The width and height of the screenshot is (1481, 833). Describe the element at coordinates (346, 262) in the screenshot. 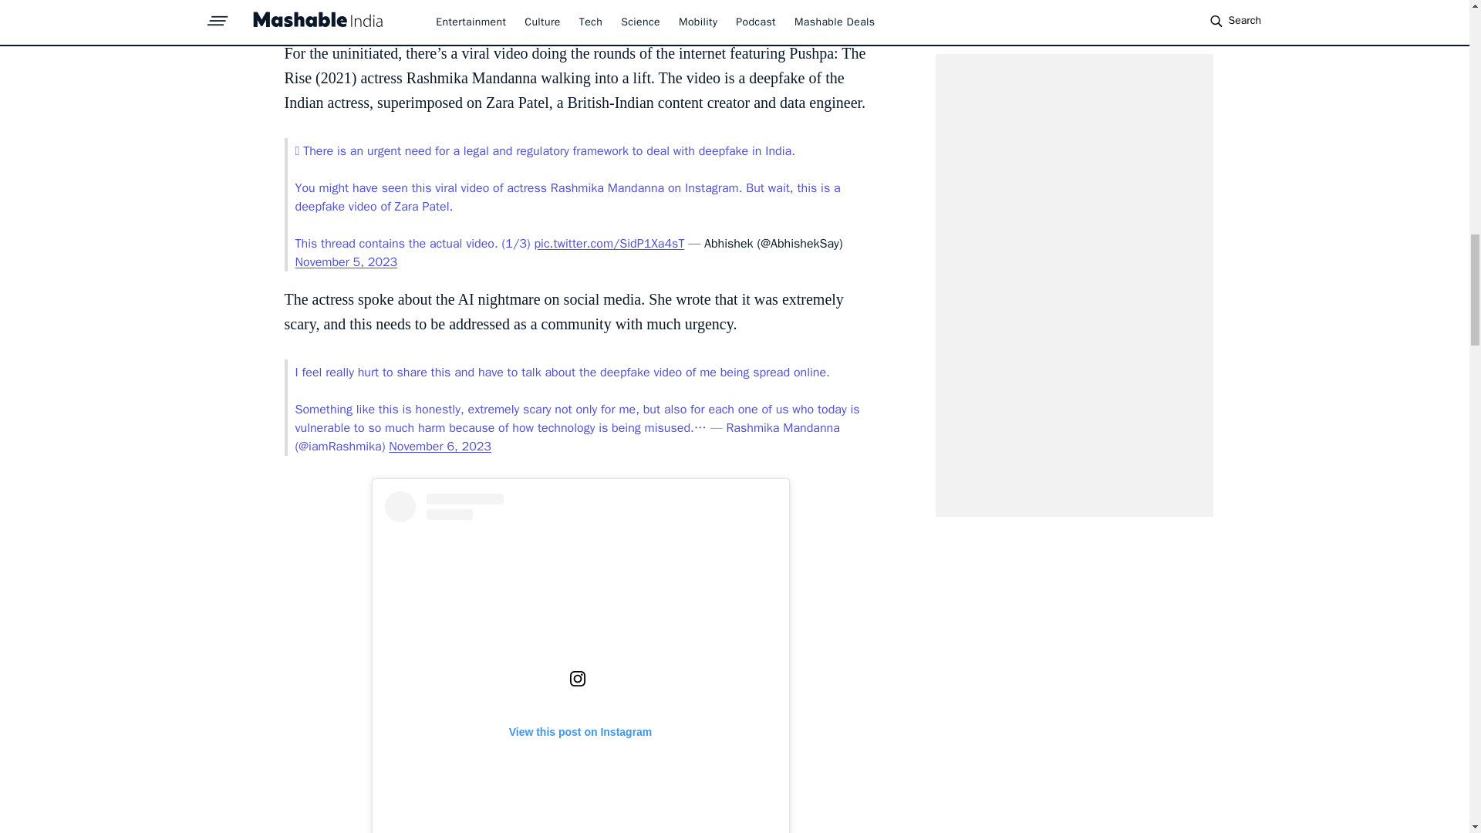

I see `November 5, 2023` at that location.